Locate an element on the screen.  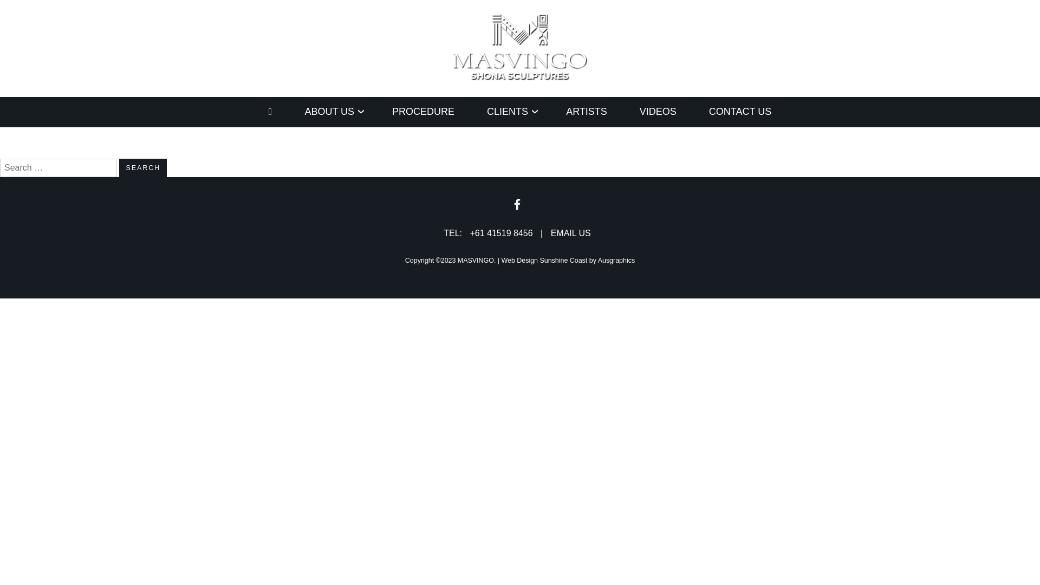
Find us on Facebook is located at coordinates (517, 205).